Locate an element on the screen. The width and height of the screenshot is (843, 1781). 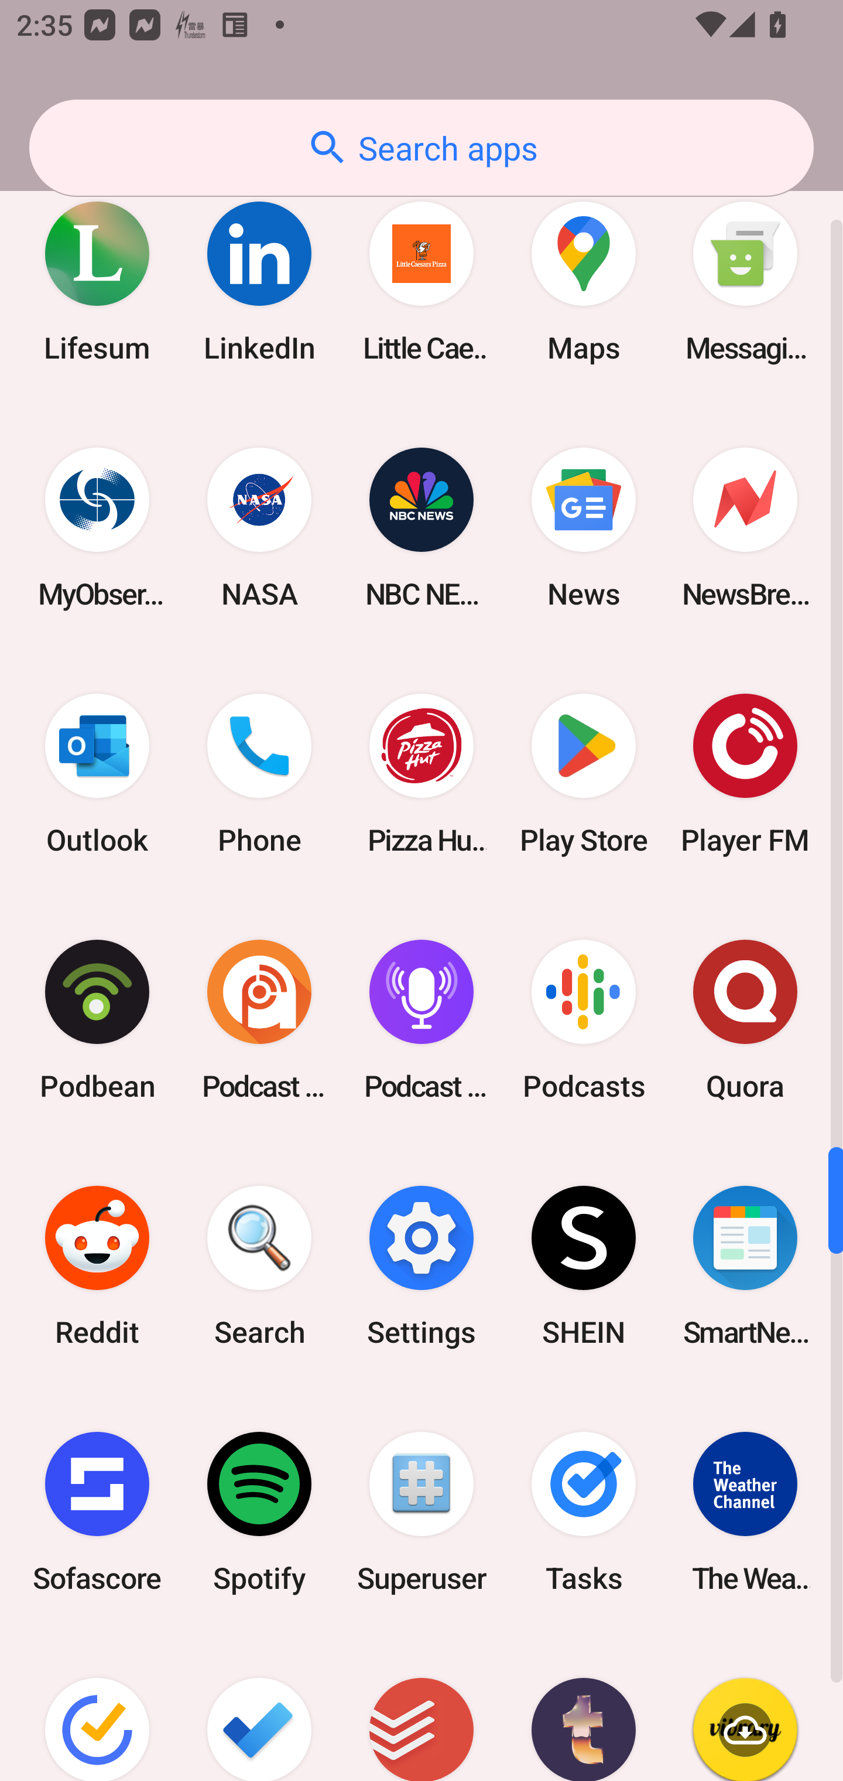
SmartNews is located at coordinates (745, 1266).